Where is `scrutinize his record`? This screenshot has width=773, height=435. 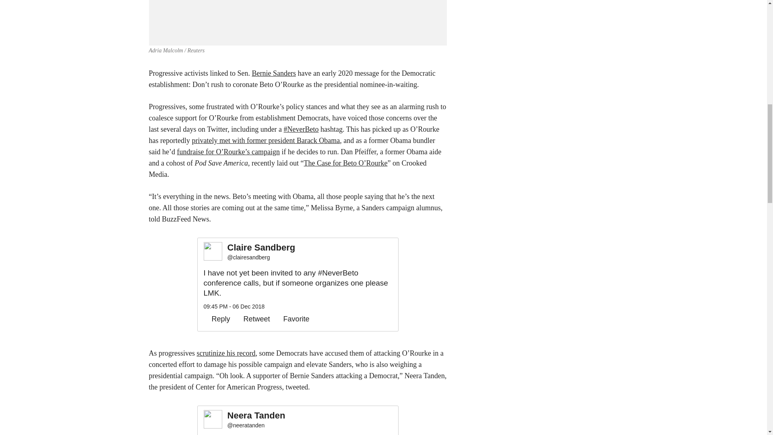 scrutinize his record is located at coordinates (225, 353).